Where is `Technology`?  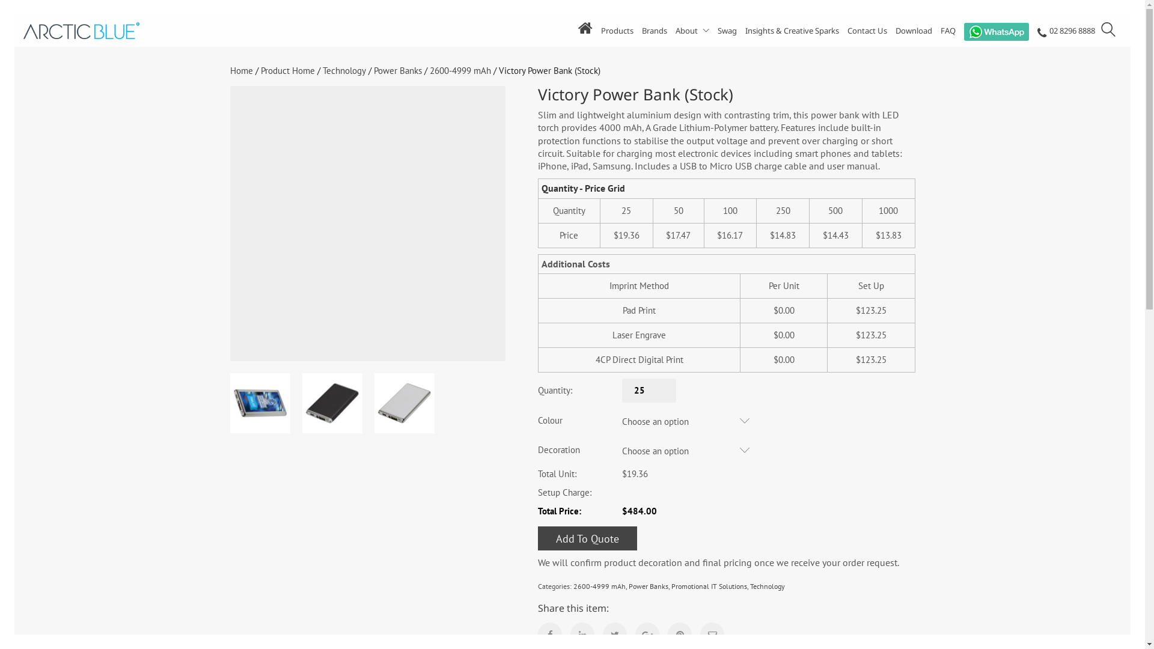
Technology is located at coordinates (768, 587).